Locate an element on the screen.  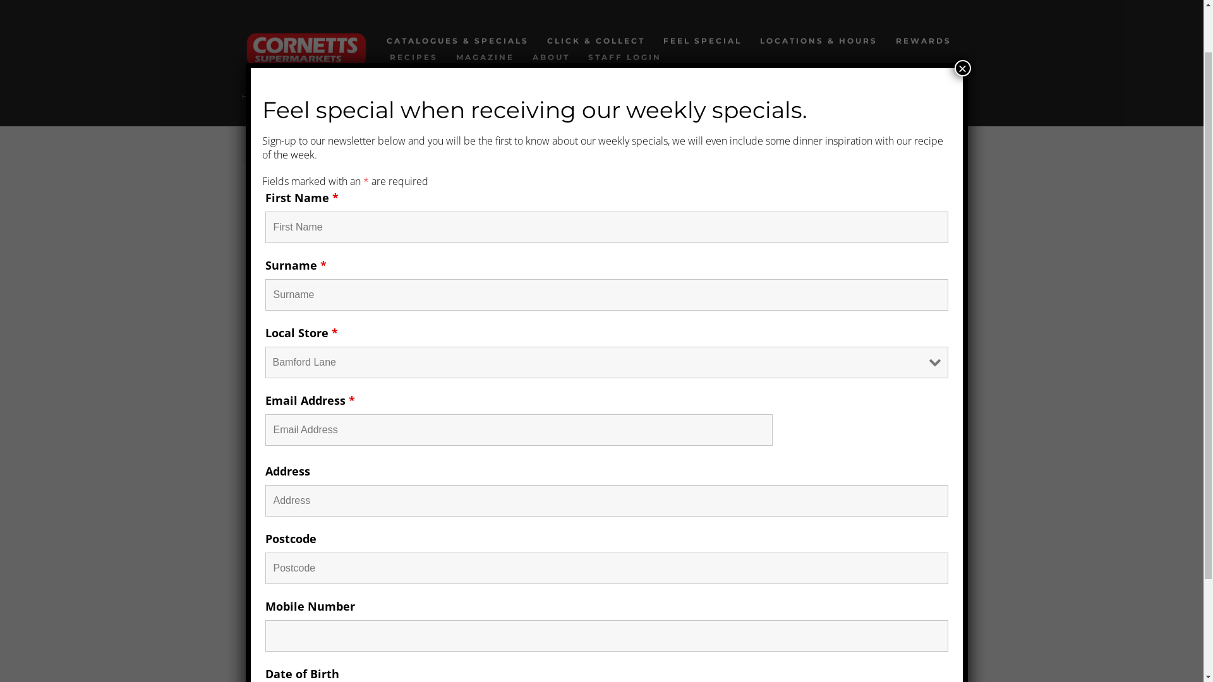
RECIPES is located at coordinates (287, 96).